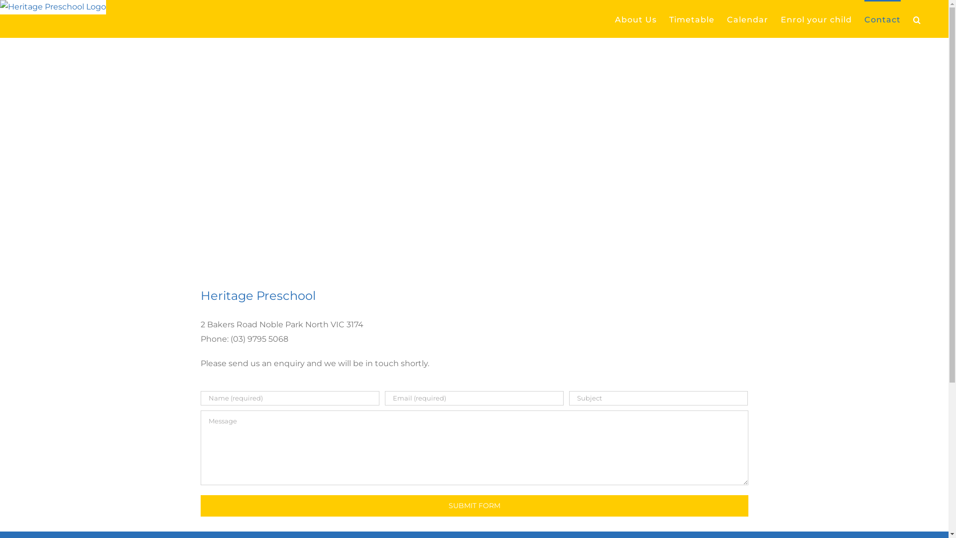 The height and width of the screenshot is (538, 956). Describe the element at coordinates (917, 19) in the screenshot. I see `Search` at that location.